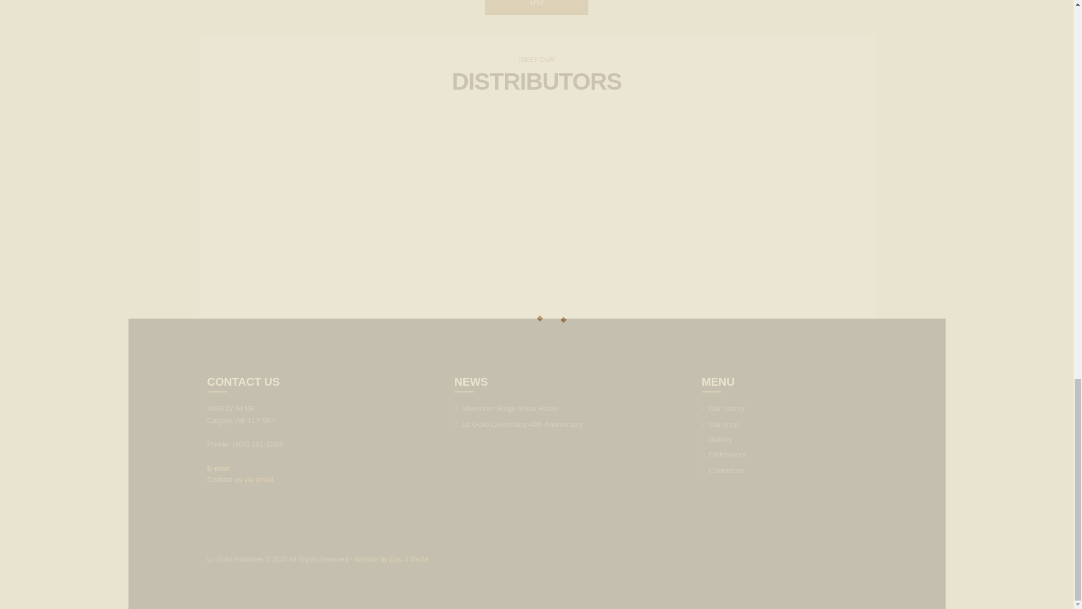 The height and width of the screenshot is (609, 1082). What do you see at coordinates (536, 8) in the screenshot?
I see `CONTACT US!` at bounding box center [536, 8].